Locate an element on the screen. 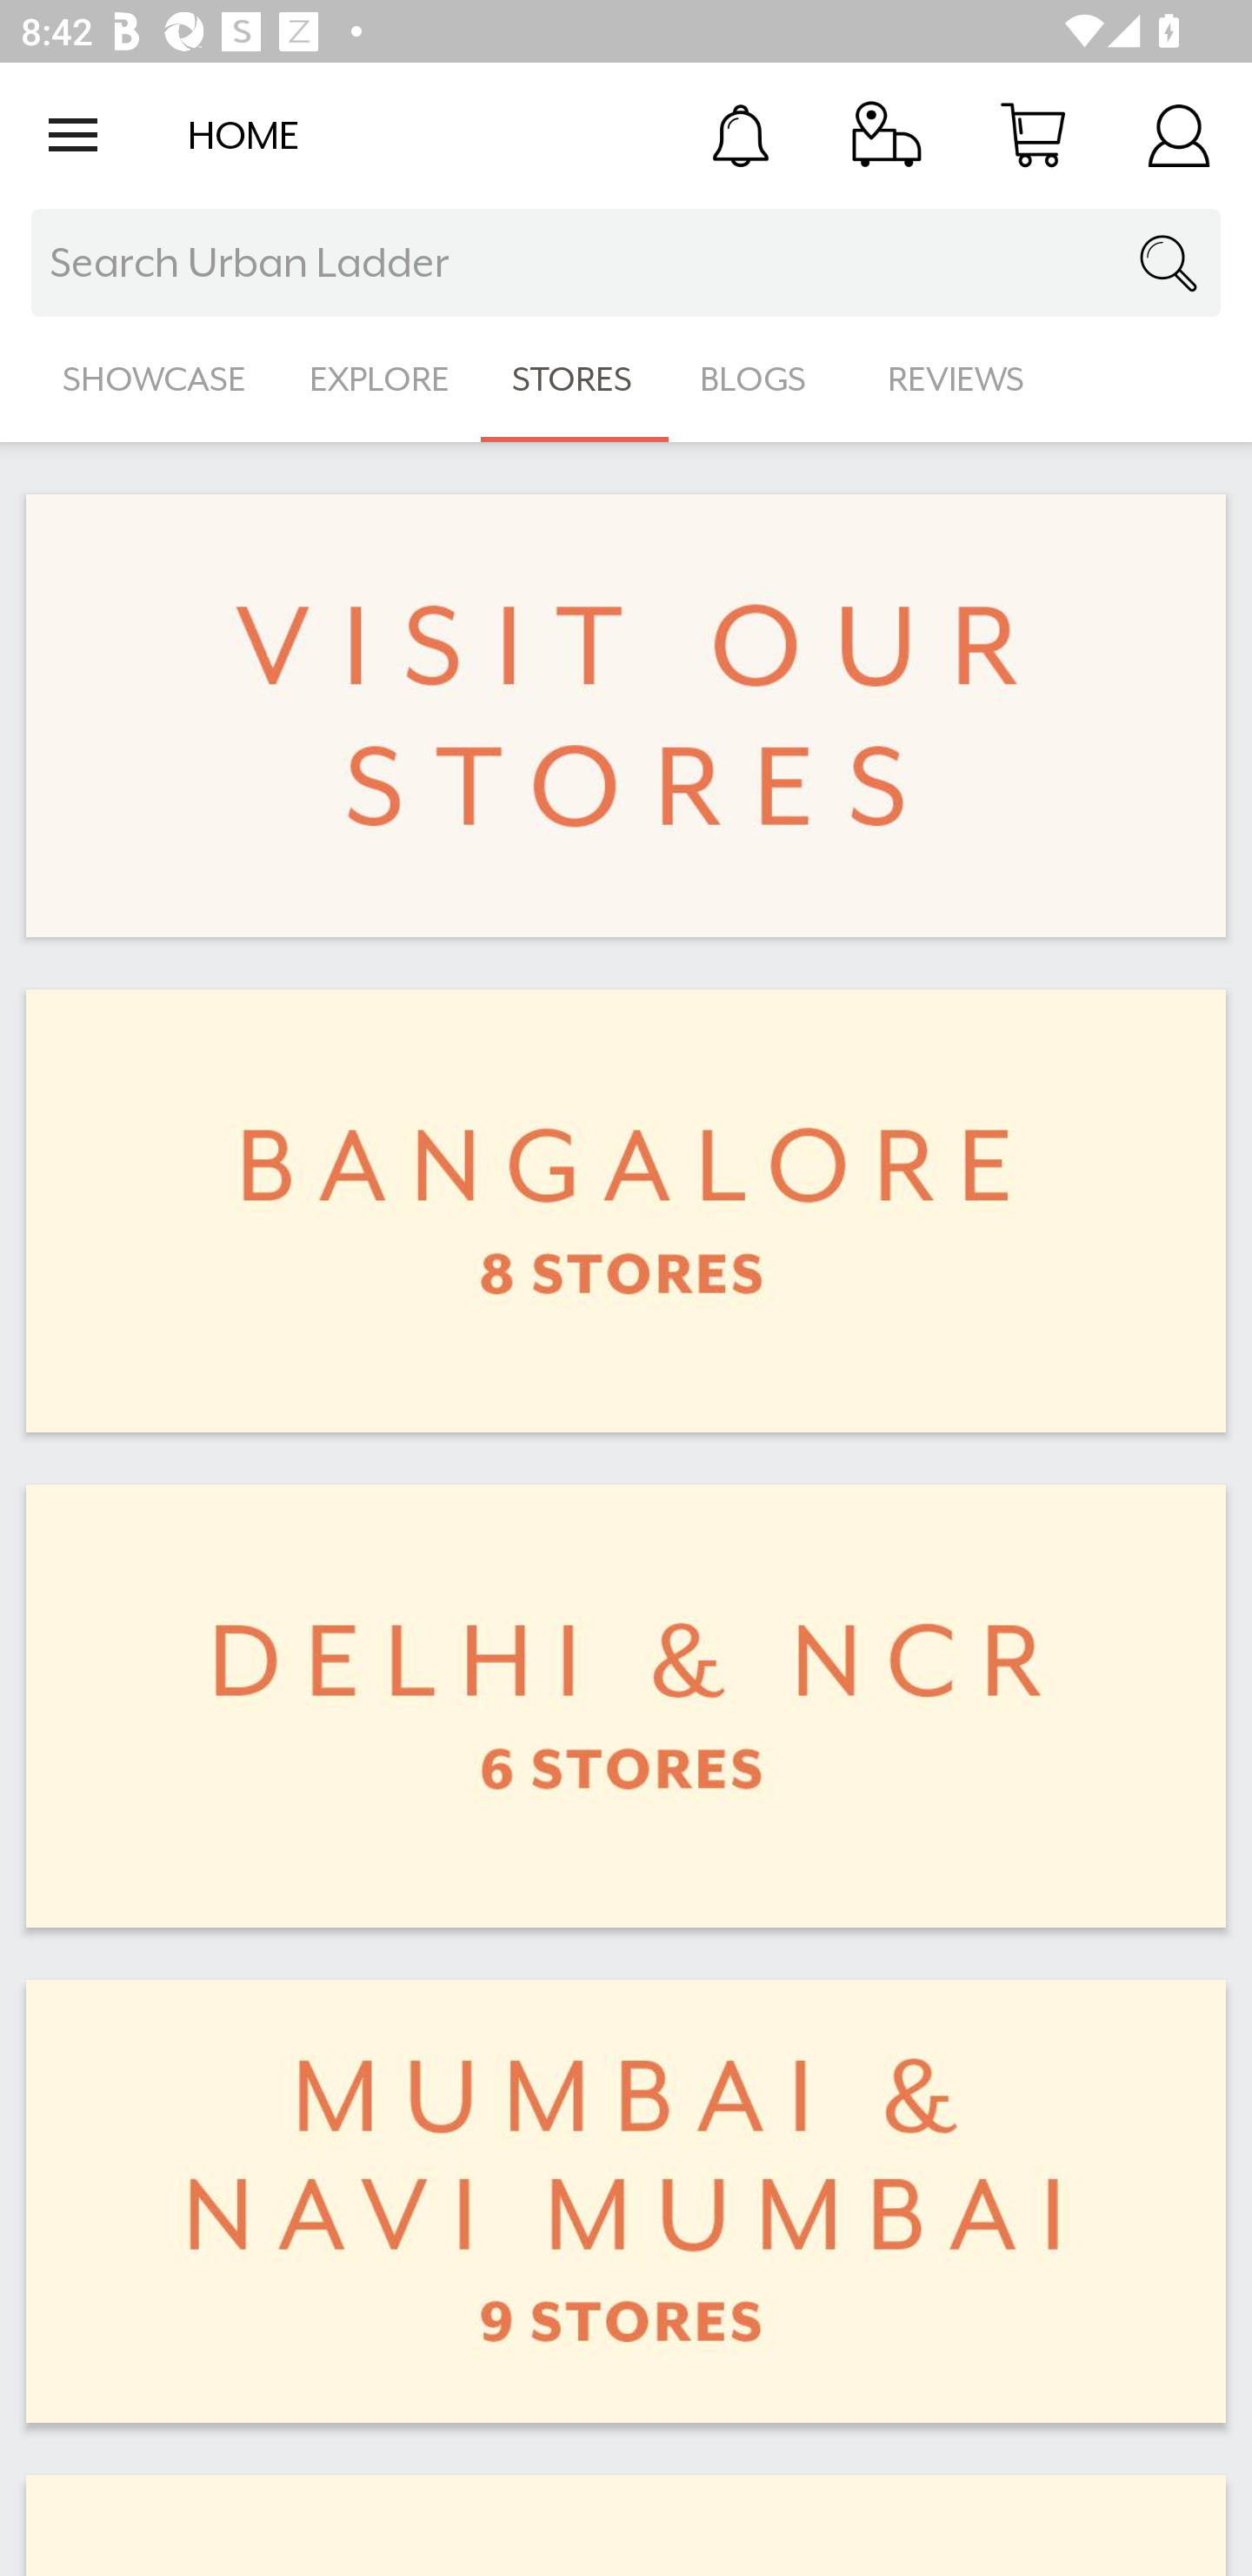 This screenshot has width=1252, height=2576. REVIEWS is located at coordinates (956, 379).